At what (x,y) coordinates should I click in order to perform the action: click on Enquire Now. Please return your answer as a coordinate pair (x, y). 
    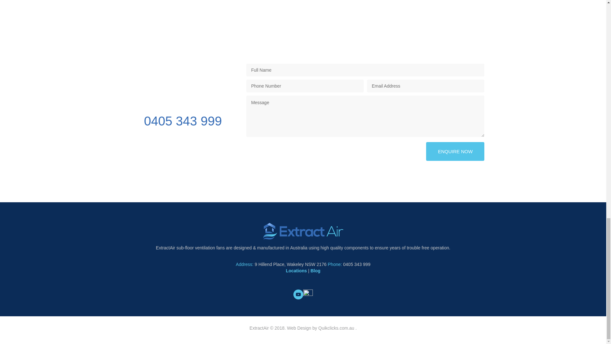
    Looking at the image, I should click on (455, 152).